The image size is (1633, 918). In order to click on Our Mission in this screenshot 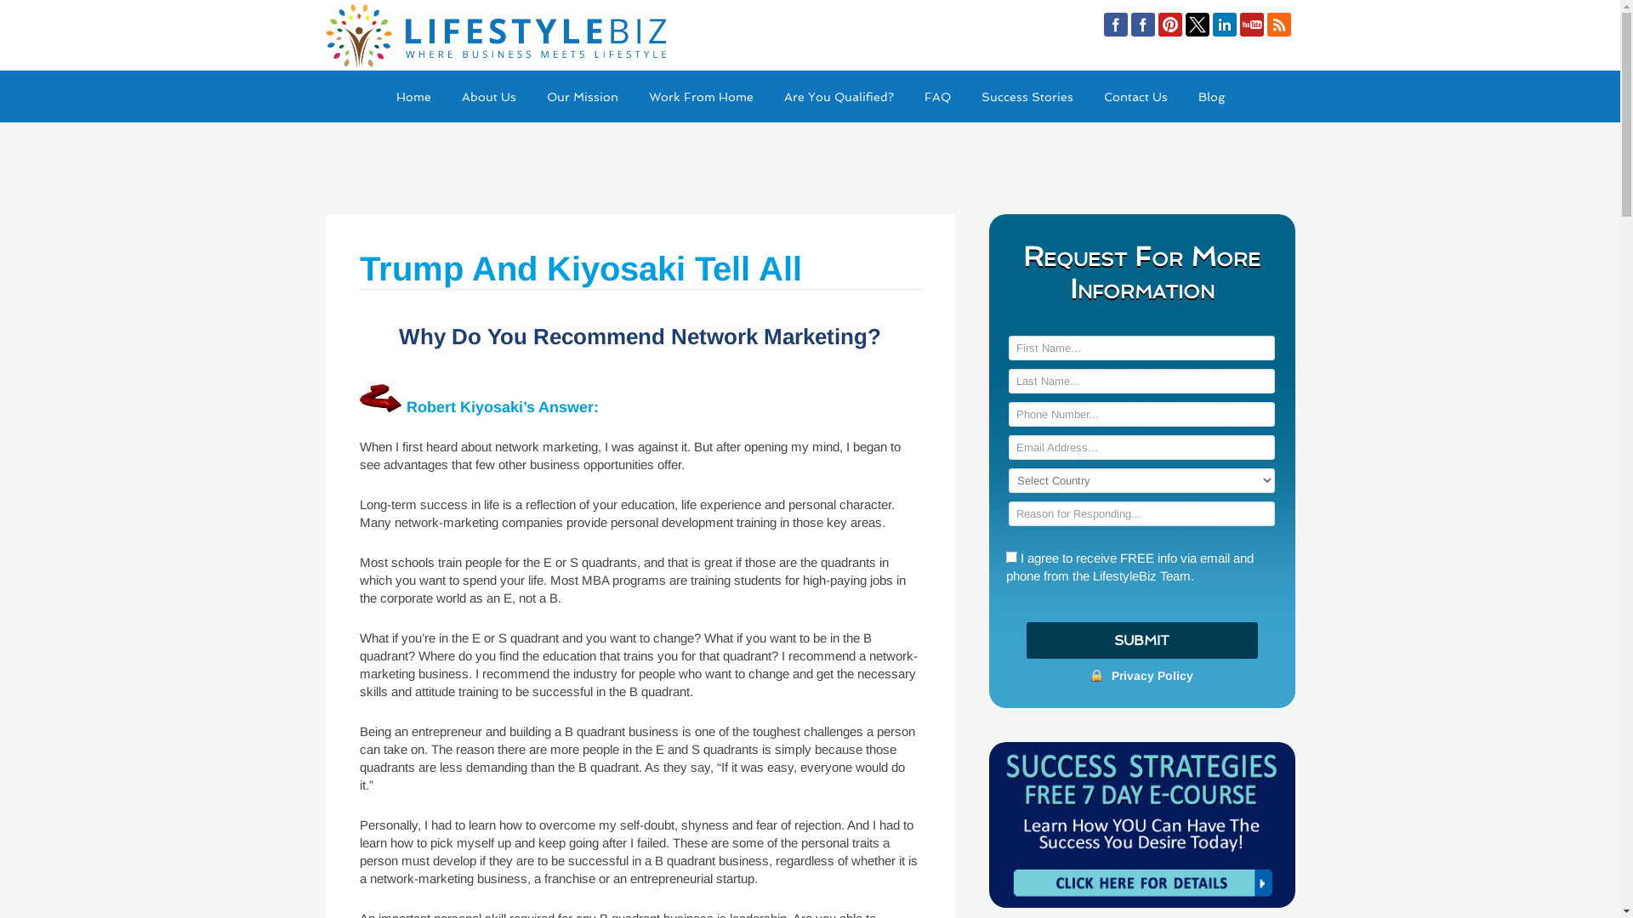, I will do `click(582, 97)`.